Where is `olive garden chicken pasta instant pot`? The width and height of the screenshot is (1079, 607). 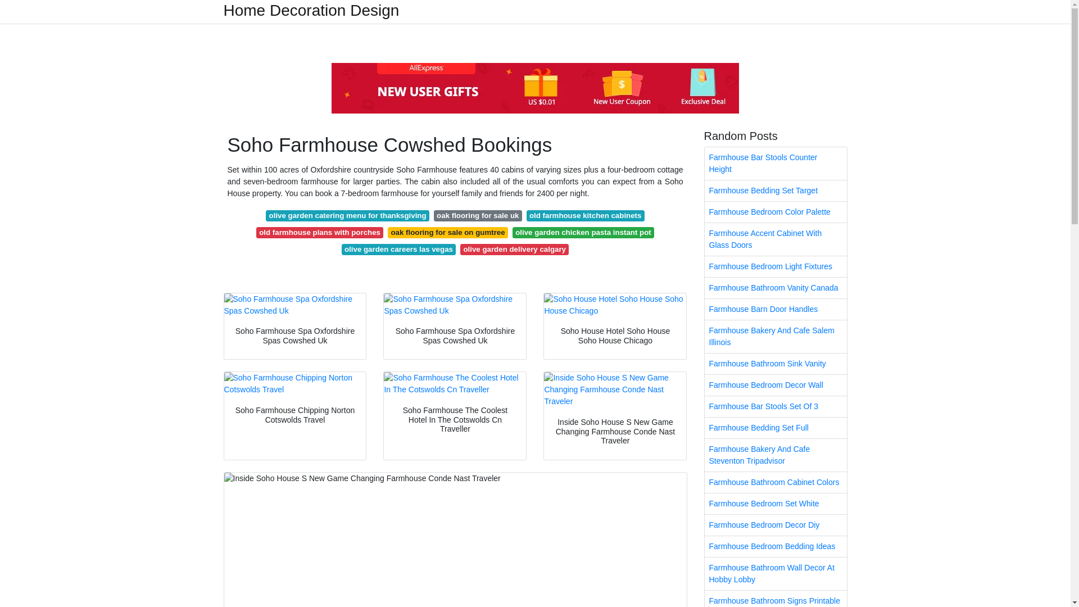
olive garden chicken pasta instant pot is located at coordinates (583, 233).